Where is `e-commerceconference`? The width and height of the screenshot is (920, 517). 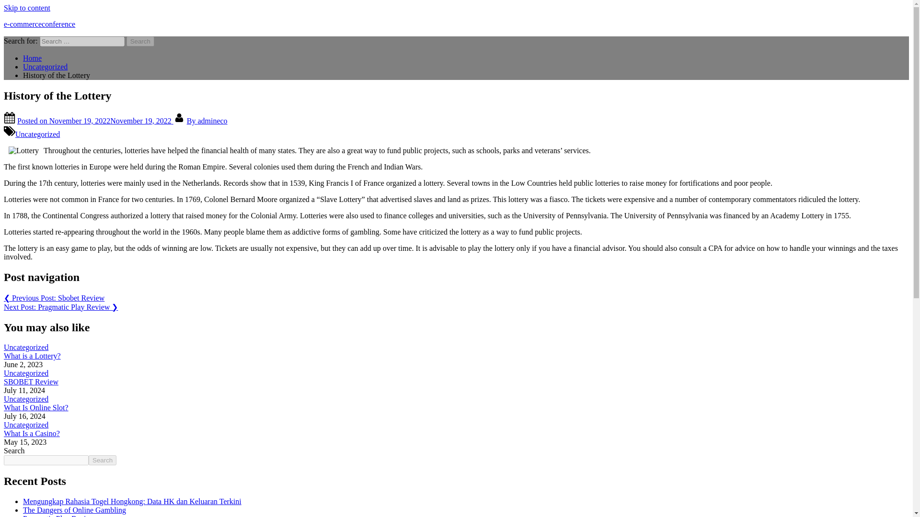 e-commerceconference is located at coordinates (39, 24).